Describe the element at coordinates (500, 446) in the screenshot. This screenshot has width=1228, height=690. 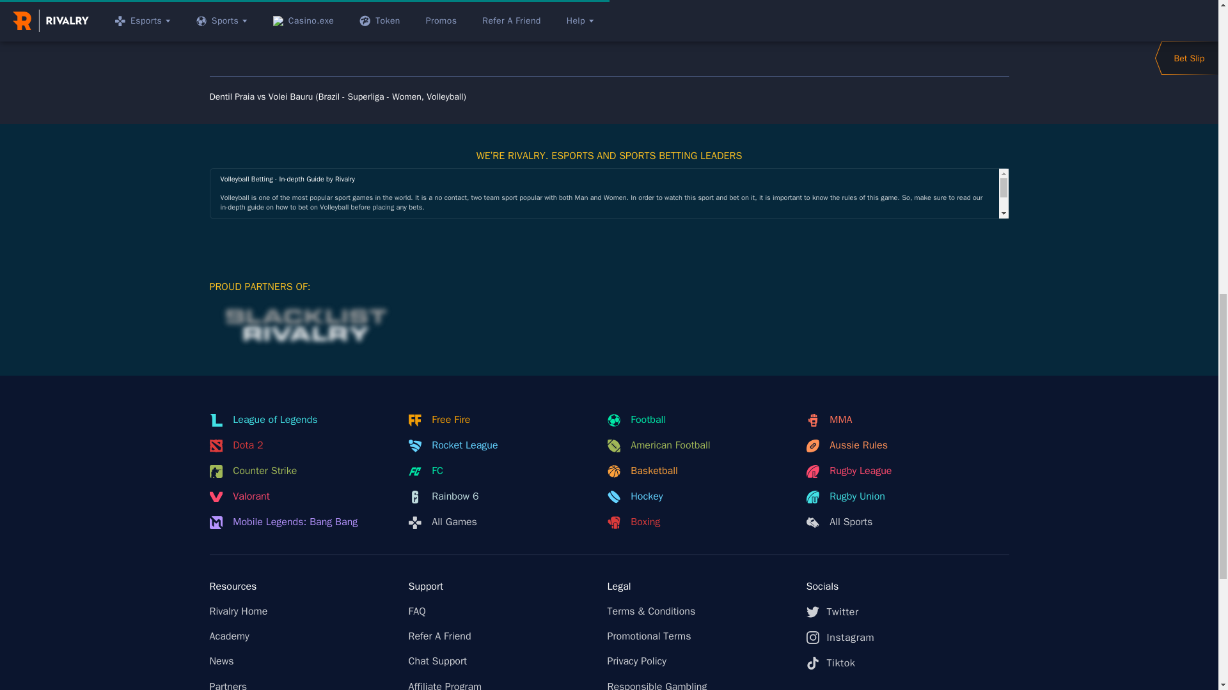
I see `Rocket League` at that location.